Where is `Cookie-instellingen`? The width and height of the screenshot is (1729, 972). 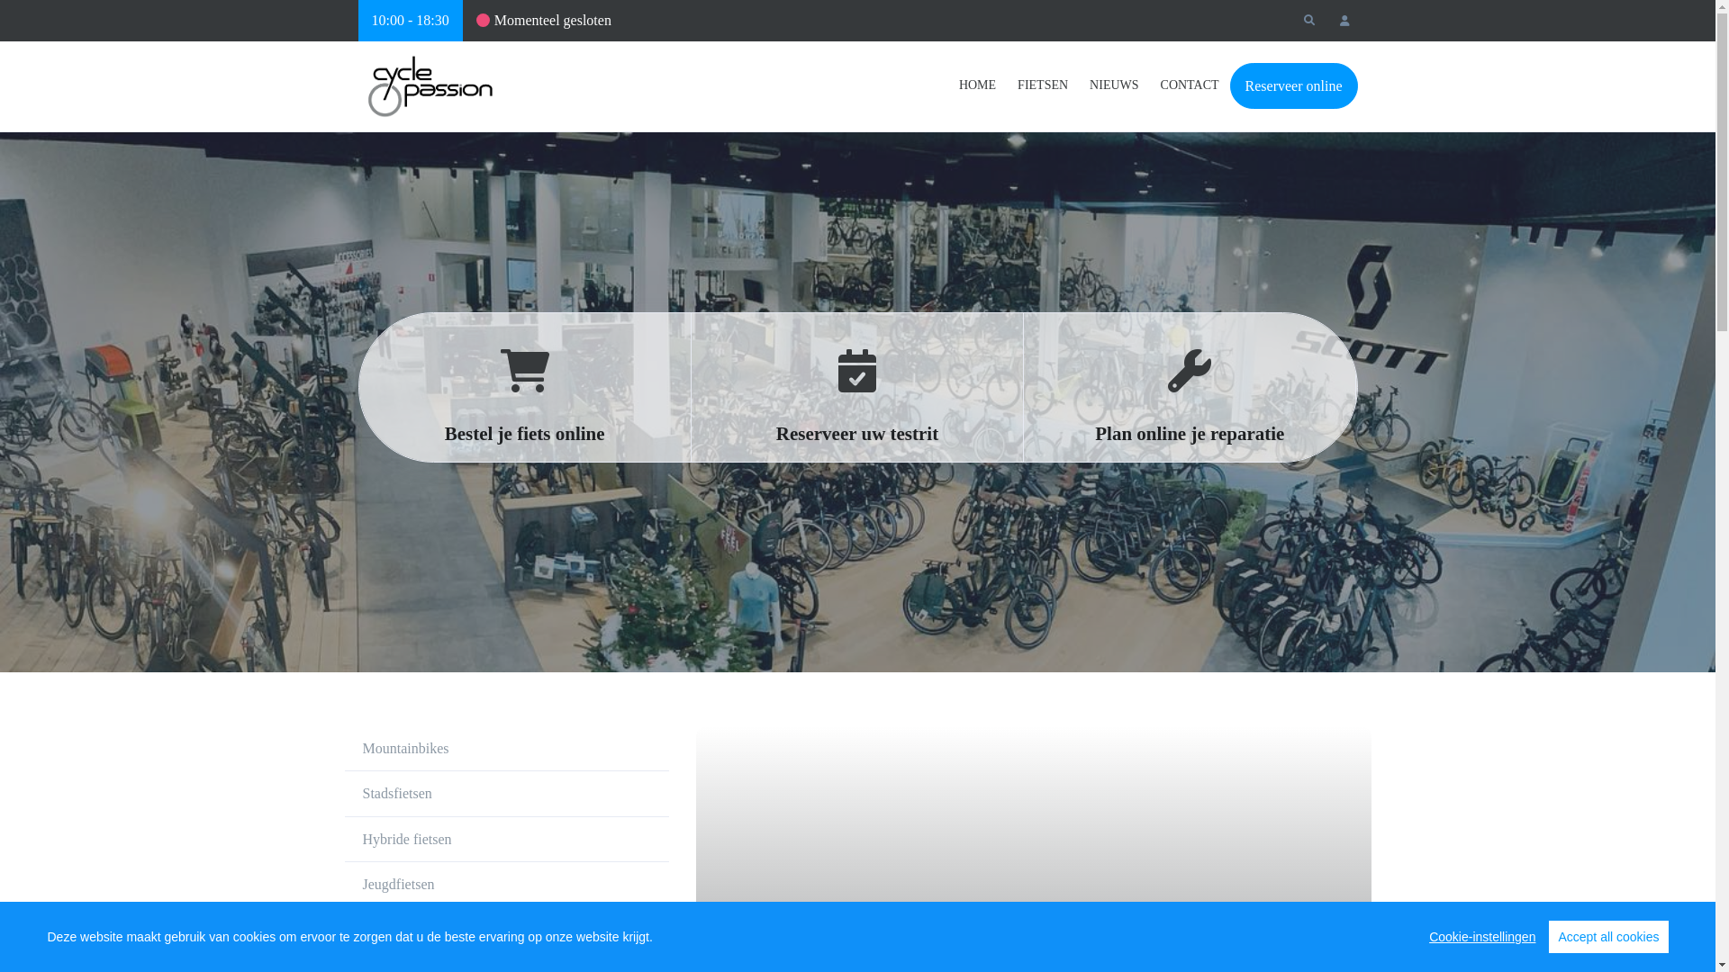
Cookie-instellingen is located at coordinates (1482, 937).